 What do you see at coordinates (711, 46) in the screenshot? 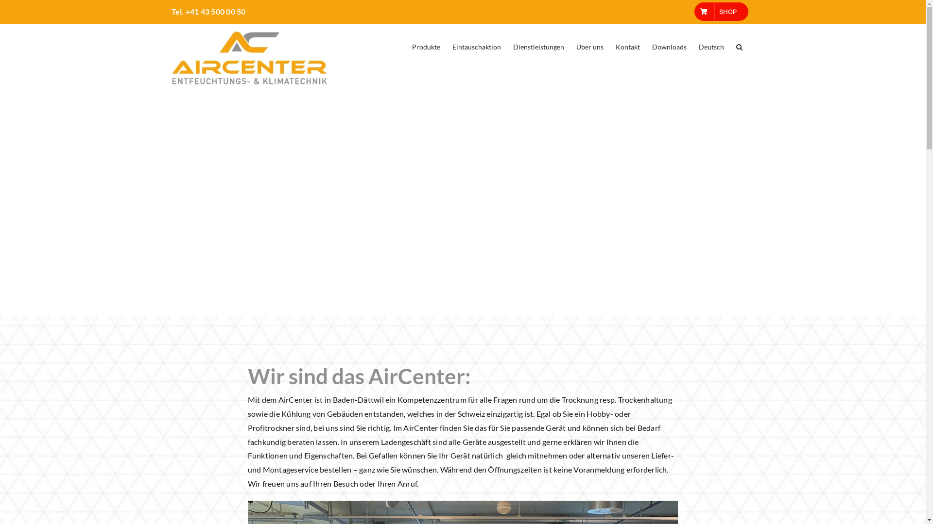
I see `Deutsch` at bounding box center [711, 46].